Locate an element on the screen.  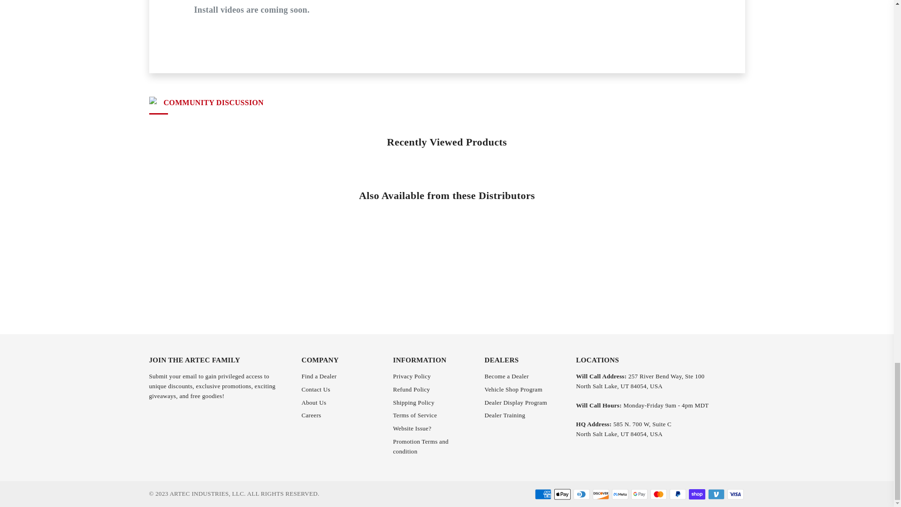
Meta Pay is located at coordinates (619, 494).